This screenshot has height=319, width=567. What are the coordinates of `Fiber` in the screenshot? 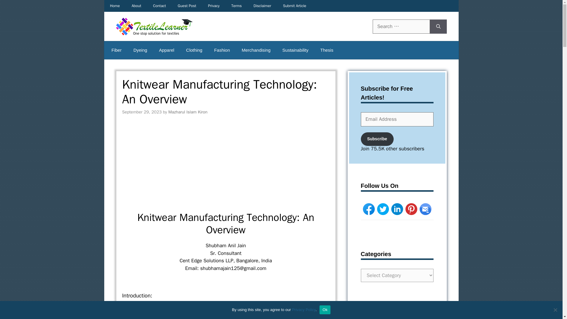 It's located at (116, 50).